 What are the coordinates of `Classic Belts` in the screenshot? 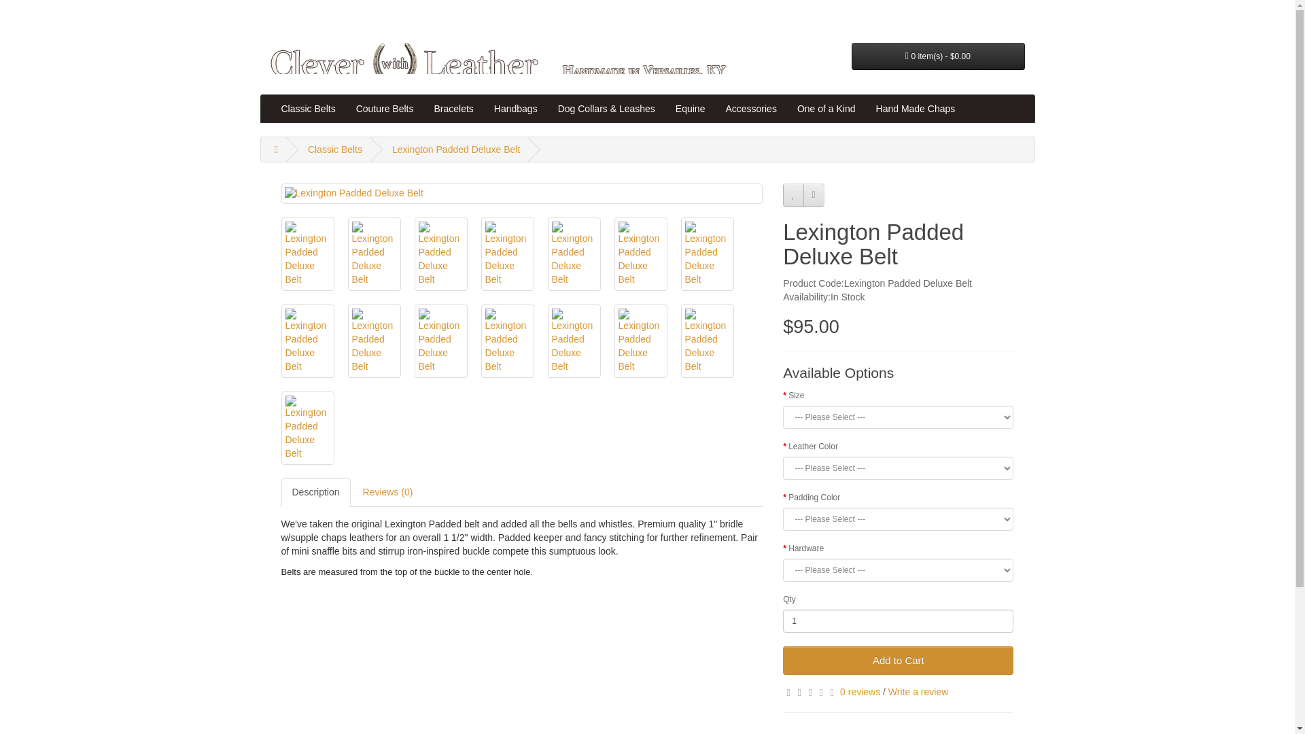 It's located at (335, 149).